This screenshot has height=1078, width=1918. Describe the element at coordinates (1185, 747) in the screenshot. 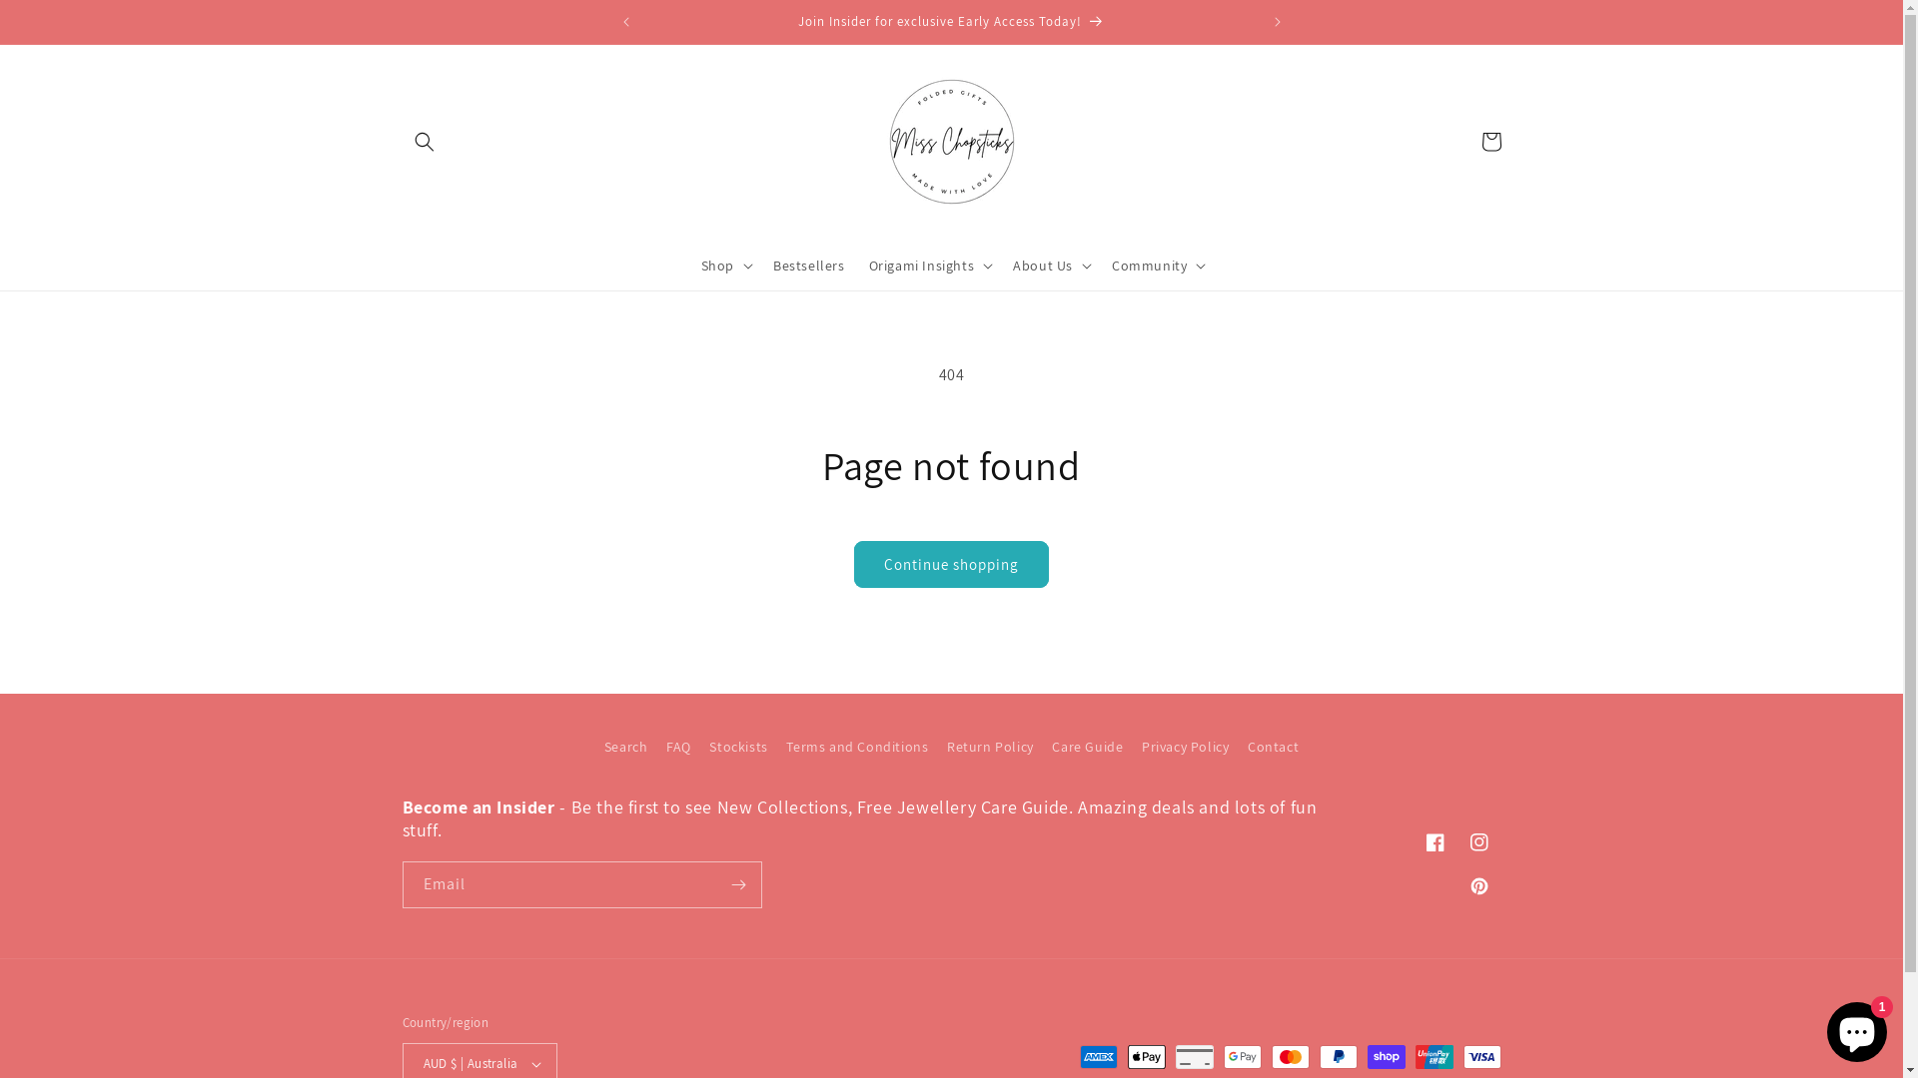

I see `Privacy Policy` at that location.